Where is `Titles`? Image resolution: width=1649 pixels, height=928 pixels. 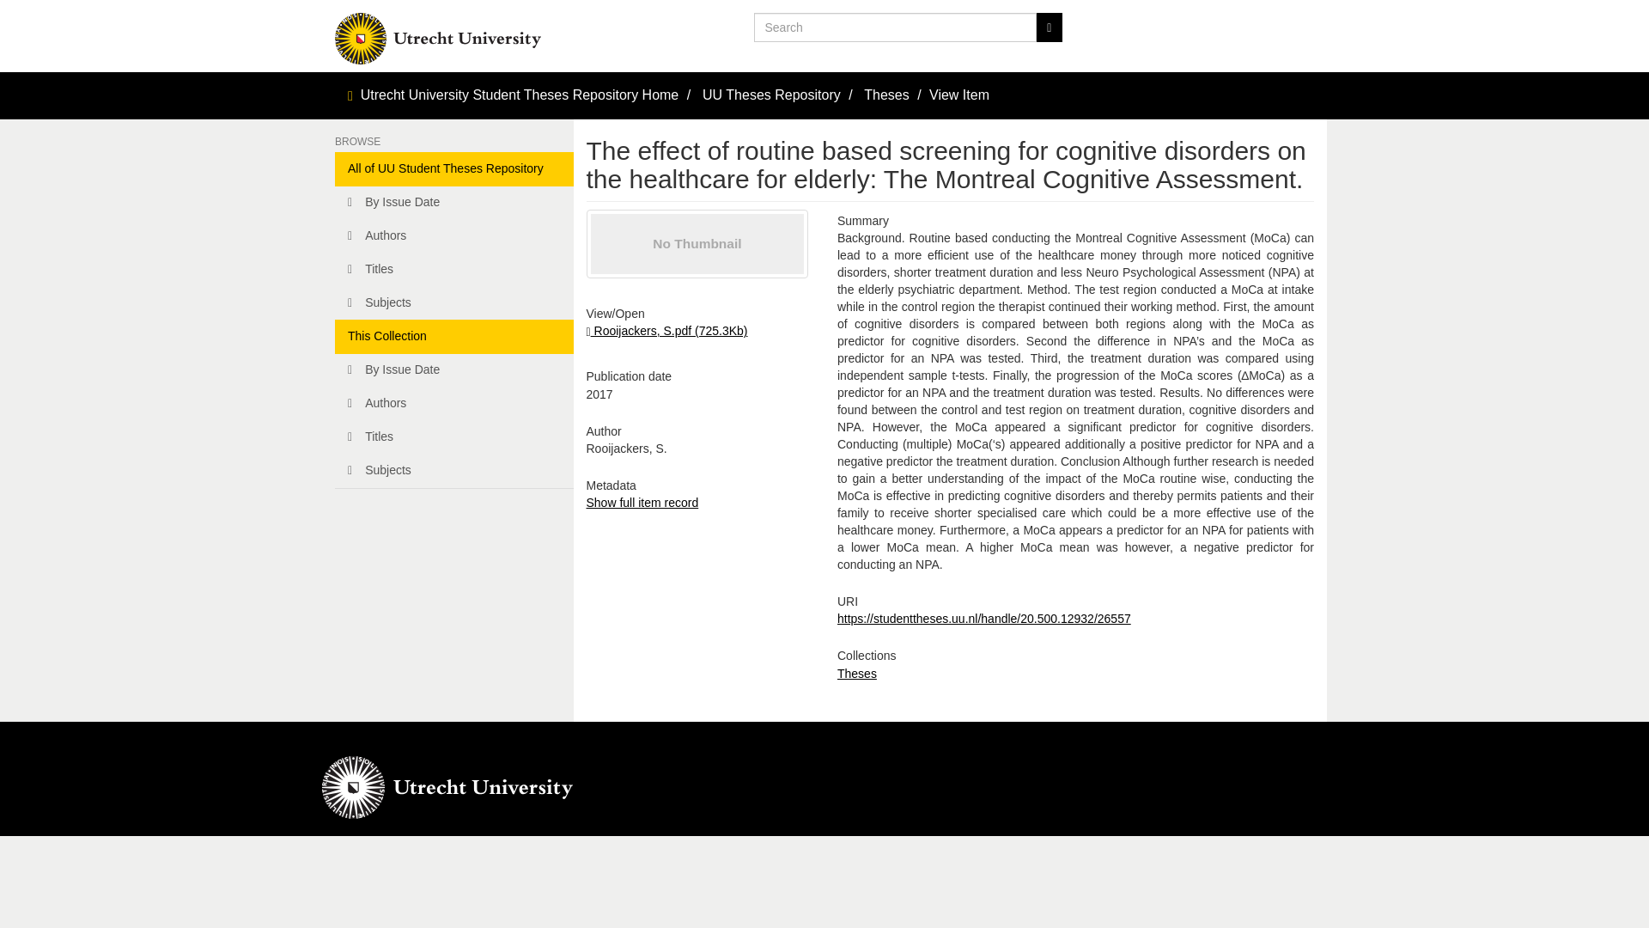
Titles is located at coordinates (453, 269).